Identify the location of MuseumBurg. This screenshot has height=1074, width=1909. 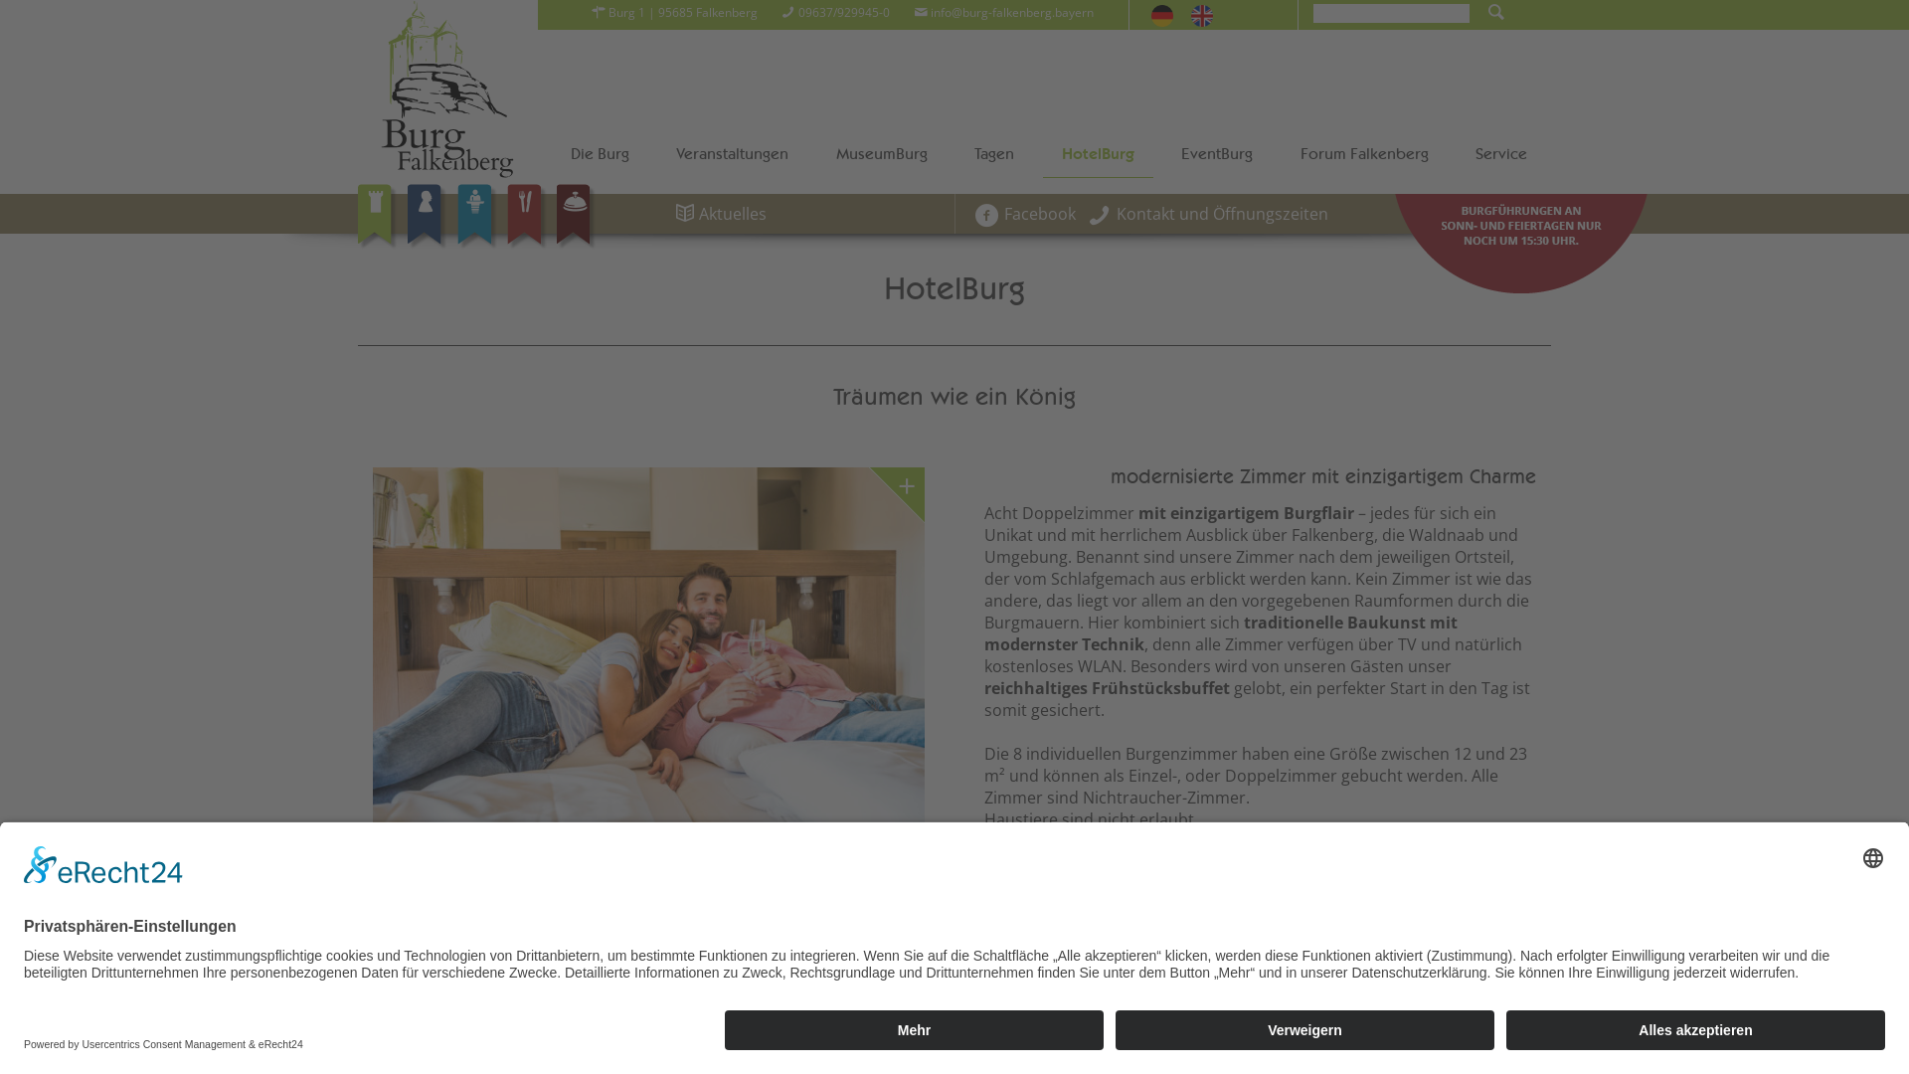
(882, 156).